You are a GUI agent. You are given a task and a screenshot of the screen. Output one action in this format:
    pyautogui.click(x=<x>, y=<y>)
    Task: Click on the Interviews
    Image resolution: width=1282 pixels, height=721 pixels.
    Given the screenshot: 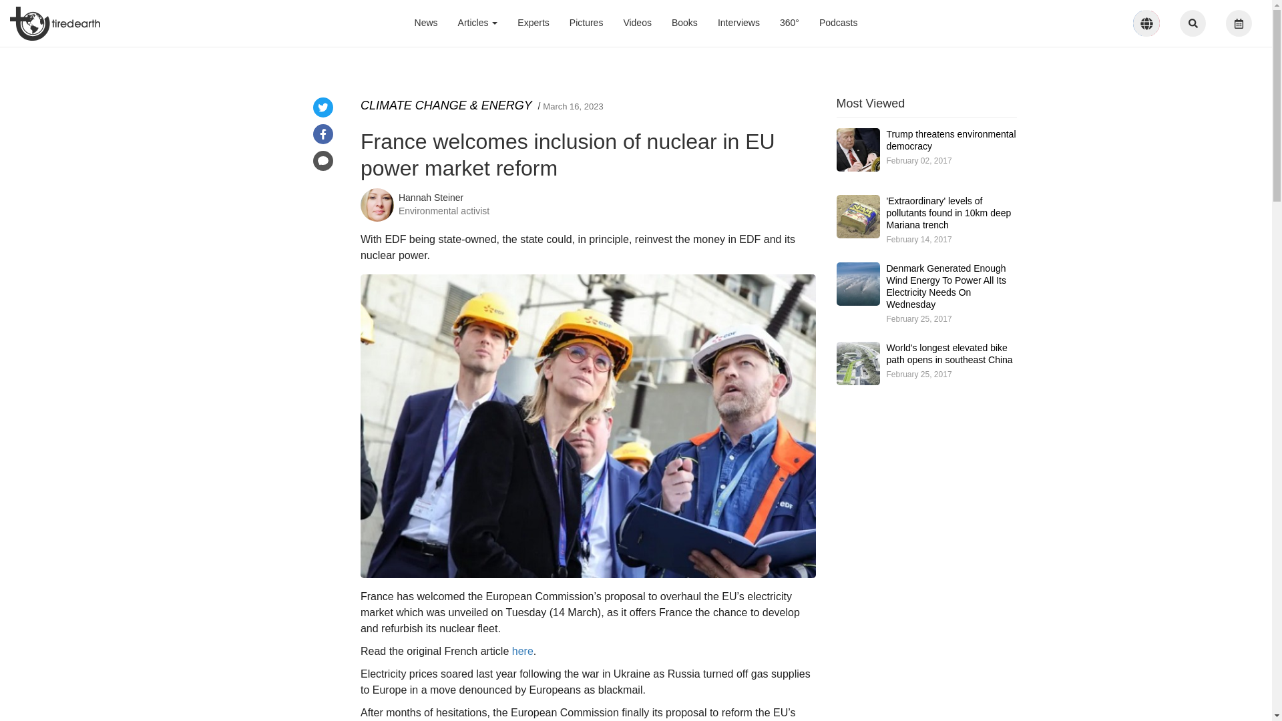 What is the action you would take?
    pyautogui.click(x=738, y=23)
    